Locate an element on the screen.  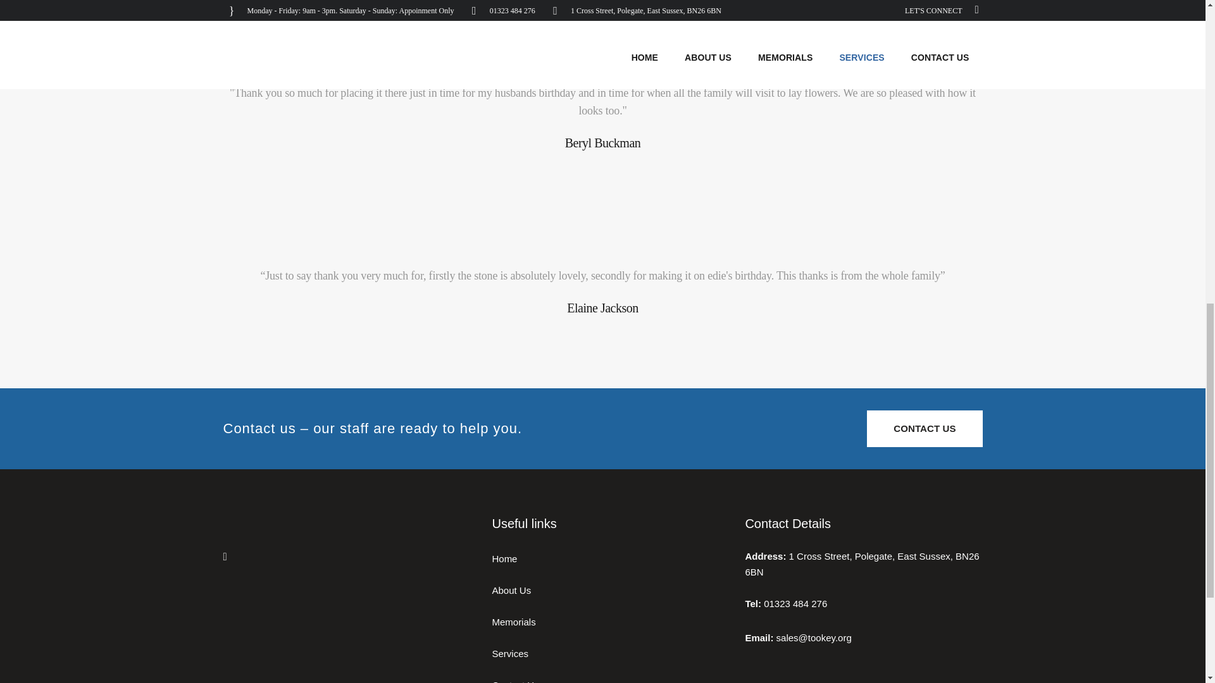
Home is located at coordinates (609, 558).